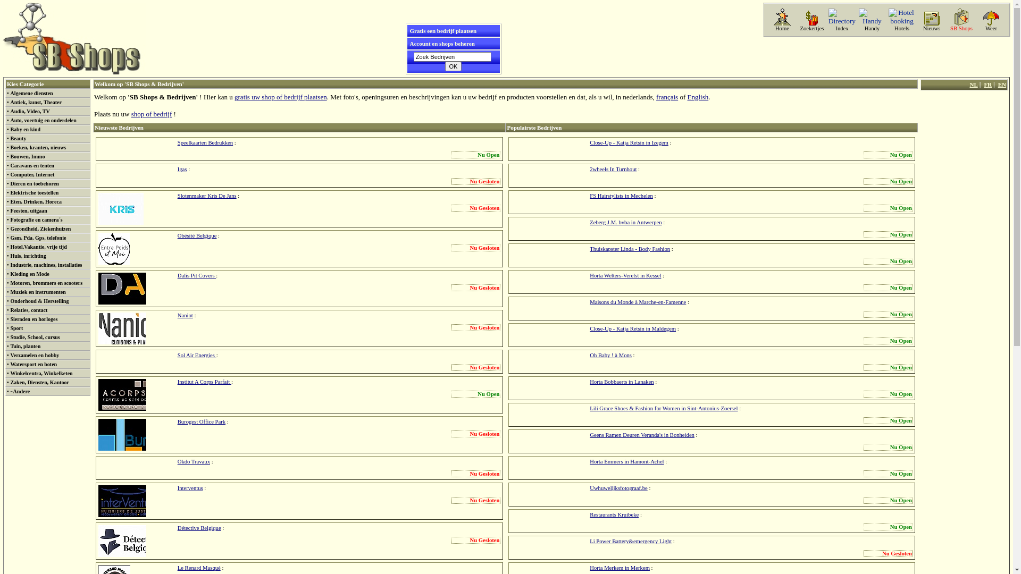 The height and width of the screenshot is (574, 1021). What do you see at coordinates (38, 148) in the screenshot?
I see `Boeken, kranten, nieuws` at bounding box center [38, 148].